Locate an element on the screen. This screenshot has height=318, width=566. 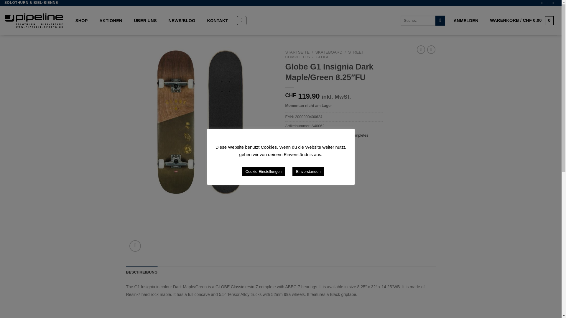
SKATEBOARD is located at coordinates (329, 52).